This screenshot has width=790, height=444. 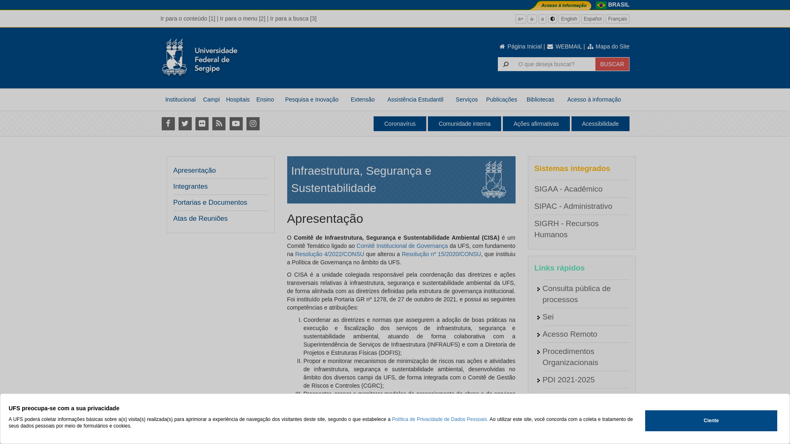 What do you see at coordinates (573, 397) in the screenshot?
I see `Agenda do Reitor` at bounding box center [573, 397].